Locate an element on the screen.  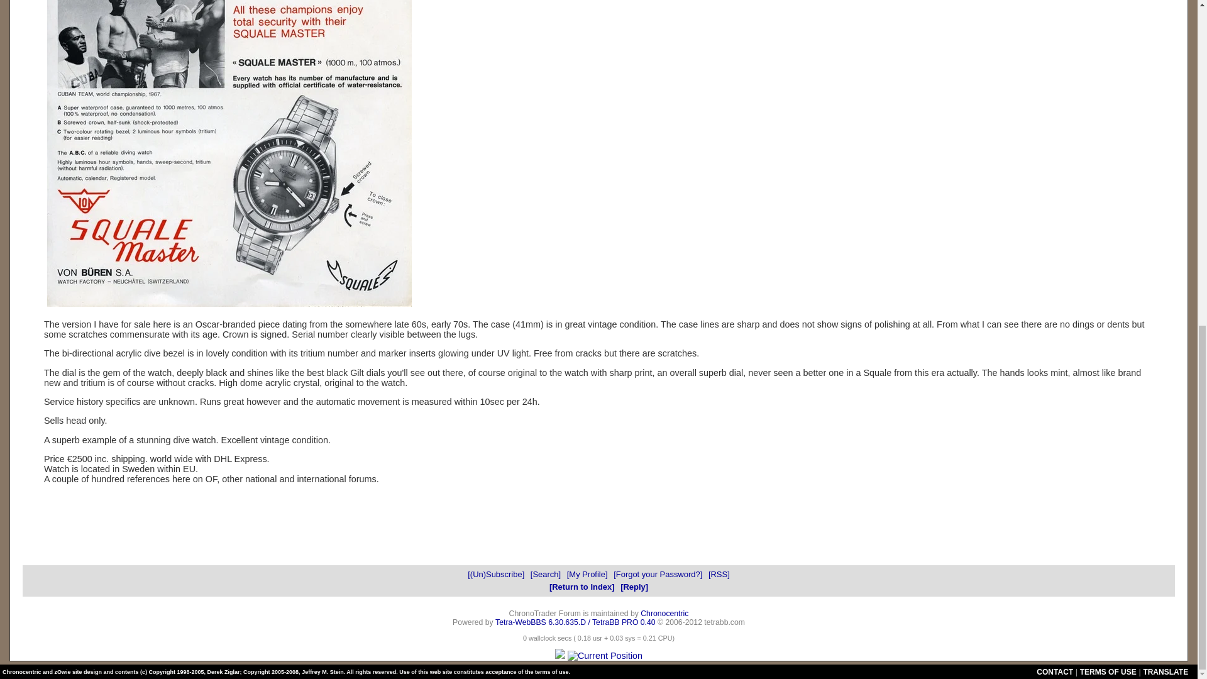
Search is located at coordinates (546, 575).